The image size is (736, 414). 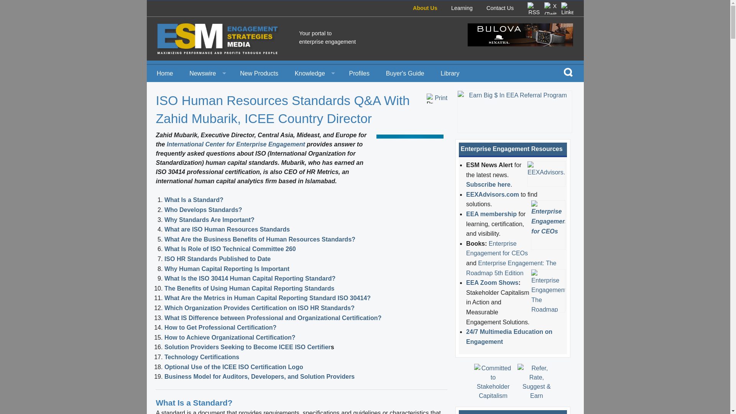 I want to click on Library, so click(x=450, y=73).